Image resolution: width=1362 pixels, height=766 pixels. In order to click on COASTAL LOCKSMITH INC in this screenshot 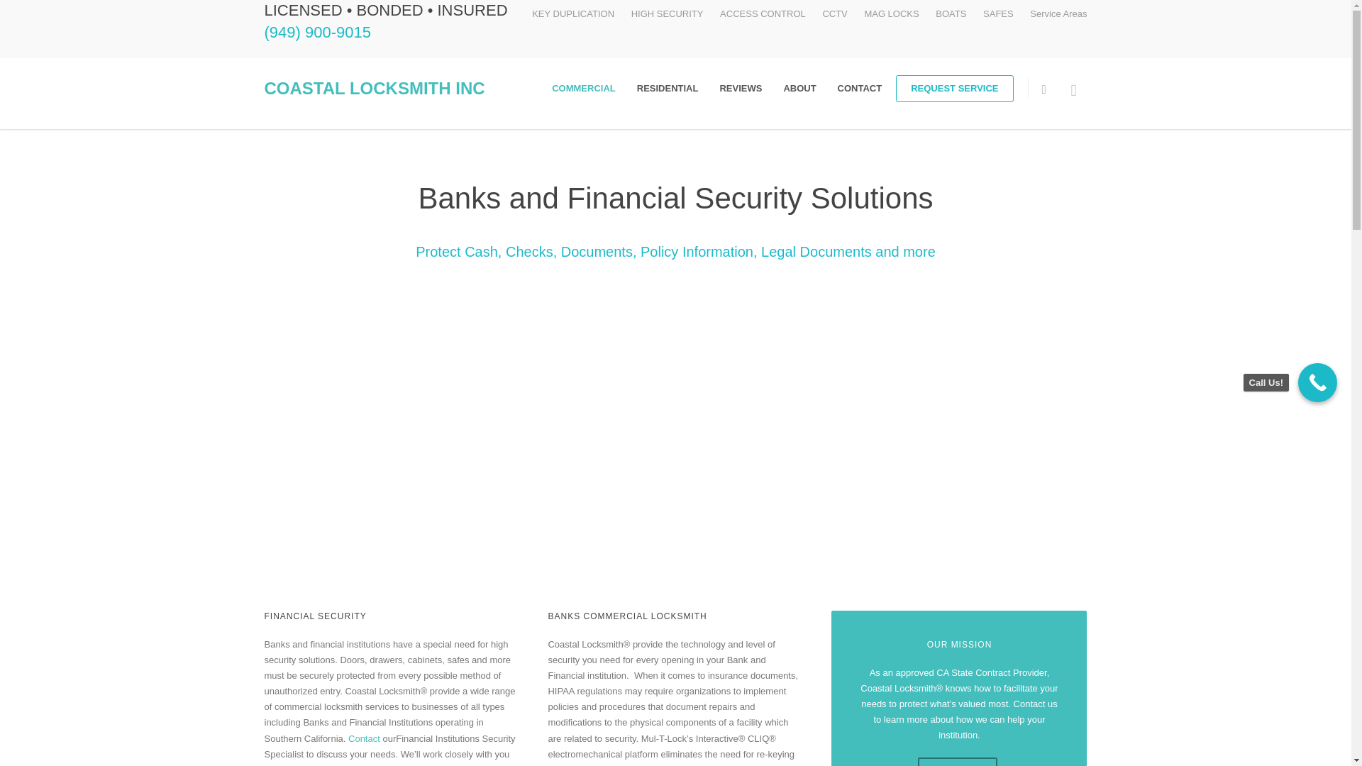, I will do `click(375, 88)`.